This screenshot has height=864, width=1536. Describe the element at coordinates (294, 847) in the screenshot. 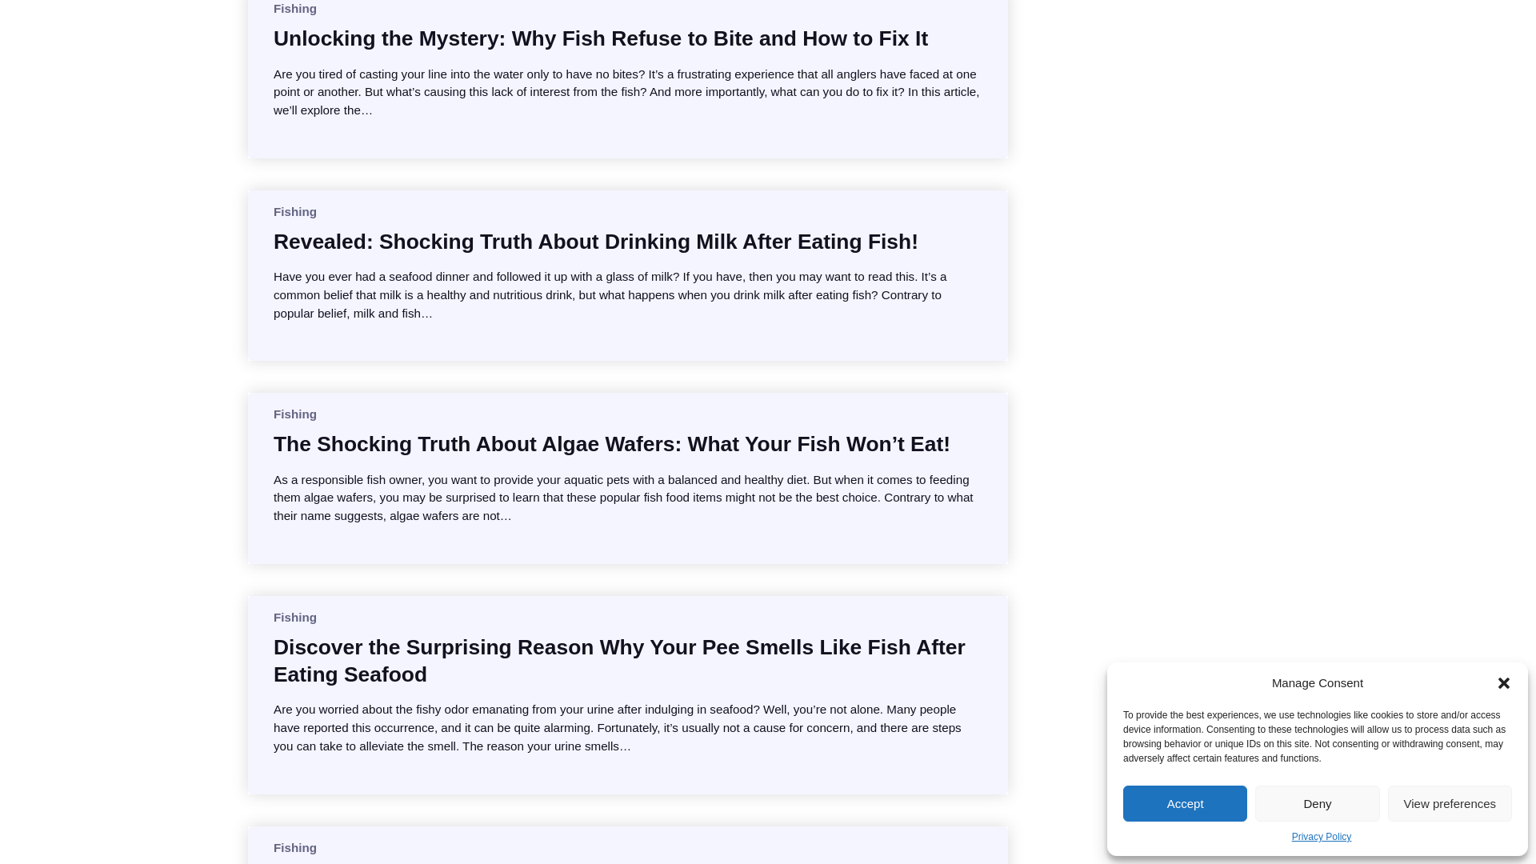

I see `Fishing` at that location.